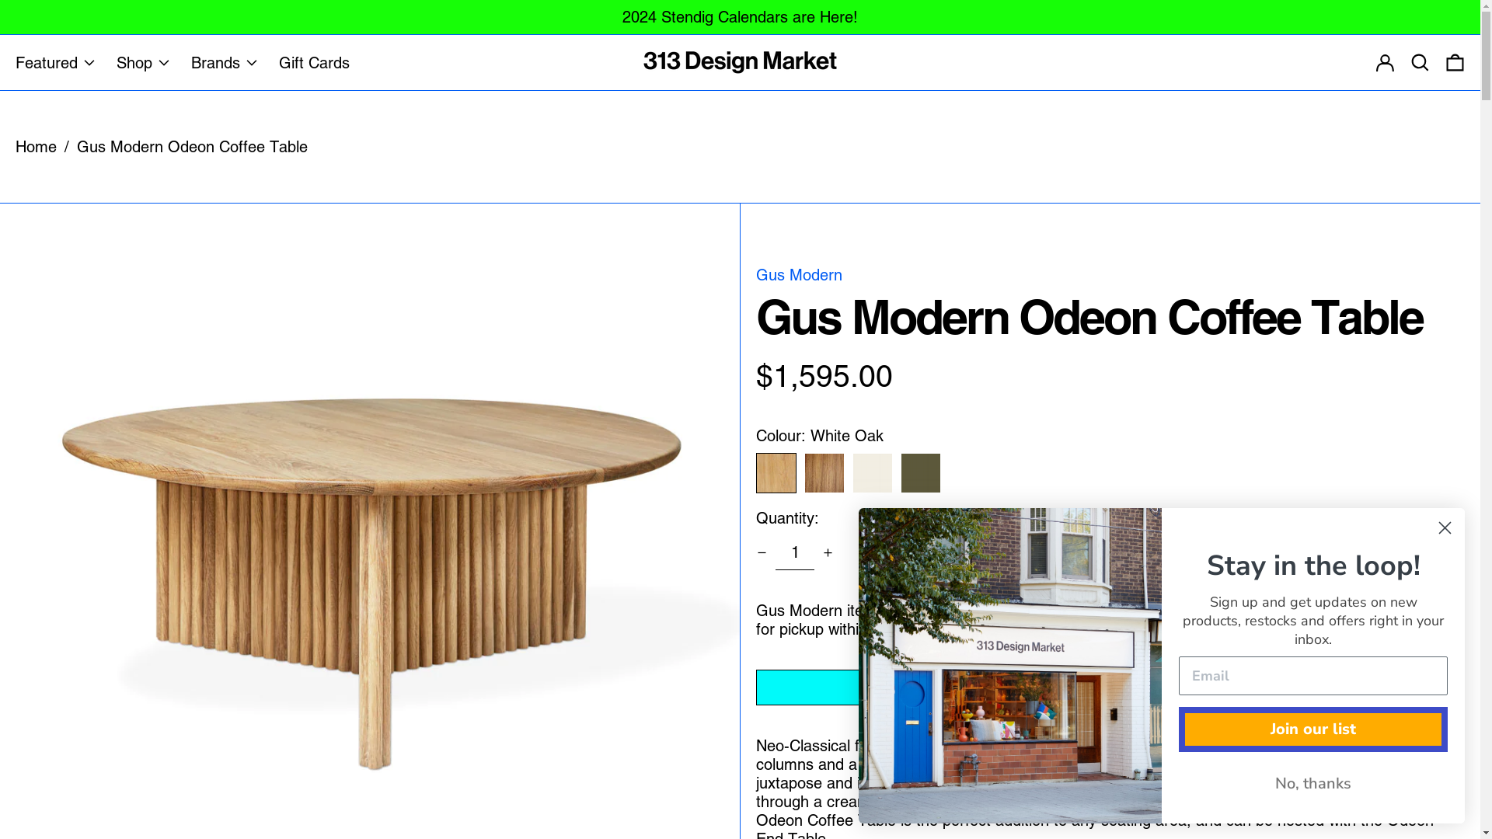 This screenshot has width=1492, height=839. Describe the element at coordinates (1445, 528) in the screenshot. I see `Close dialog 1` at that location.